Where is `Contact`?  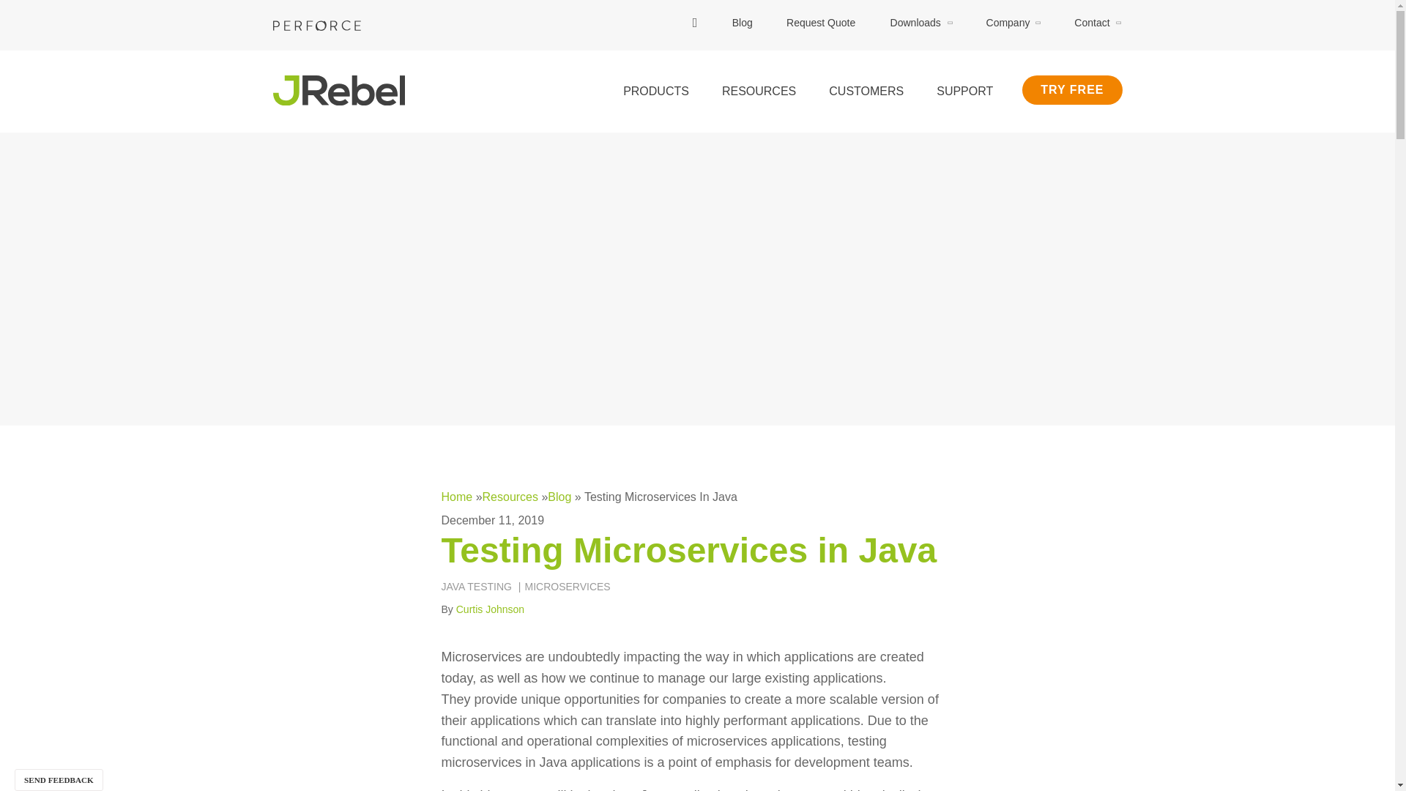 Contact is located at coordinates (1097, 22).